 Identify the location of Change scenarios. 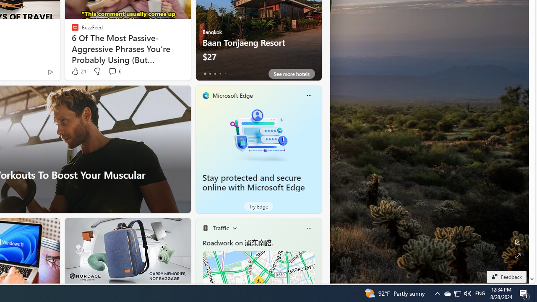
(235, 228).